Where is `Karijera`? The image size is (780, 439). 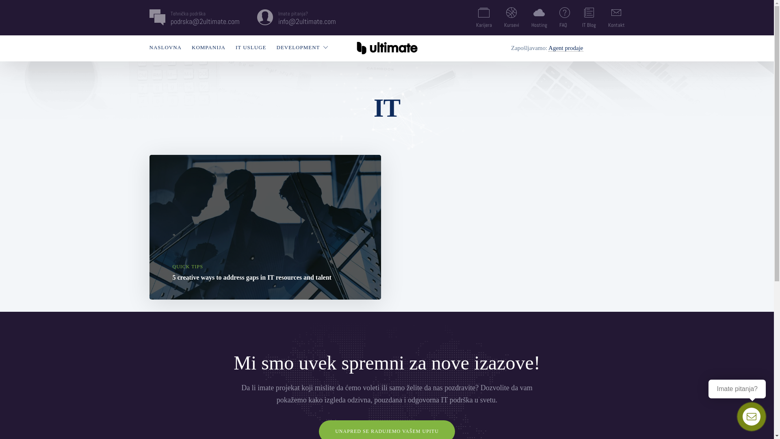 Karijera is located at coordinates (484, 18).